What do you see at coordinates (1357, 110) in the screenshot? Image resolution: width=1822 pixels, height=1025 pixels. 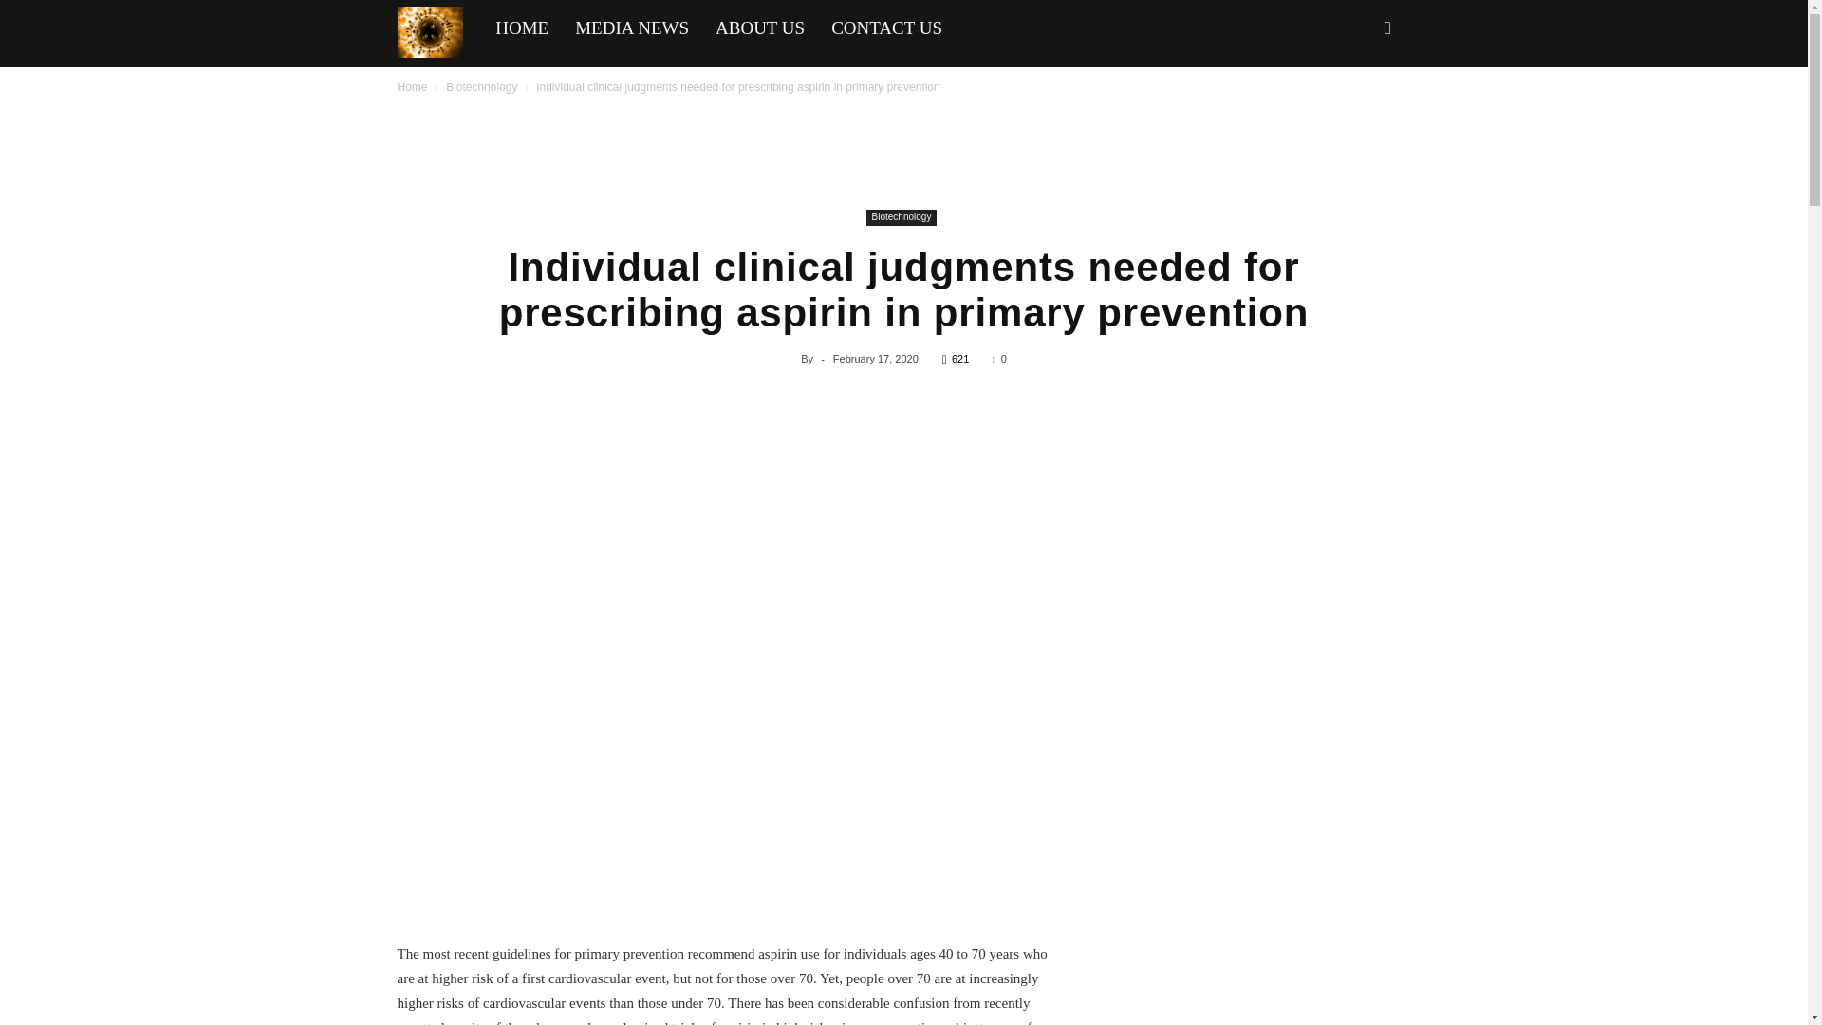 I see `Search` at bounding box center [1357, 110].